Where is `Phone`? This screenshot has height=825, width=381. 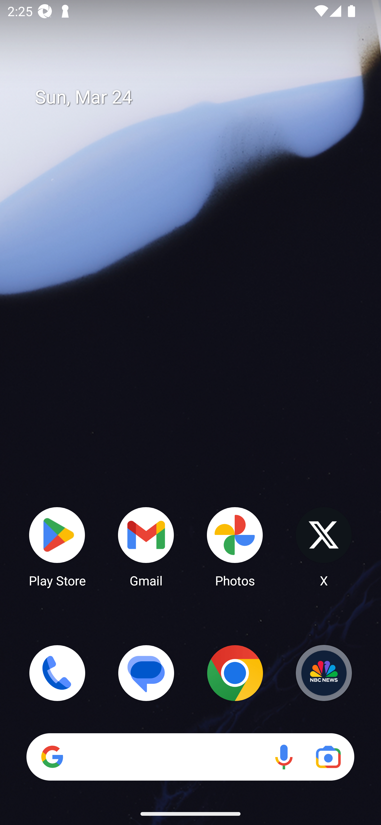 Phone is located at coordinates (57, 673).